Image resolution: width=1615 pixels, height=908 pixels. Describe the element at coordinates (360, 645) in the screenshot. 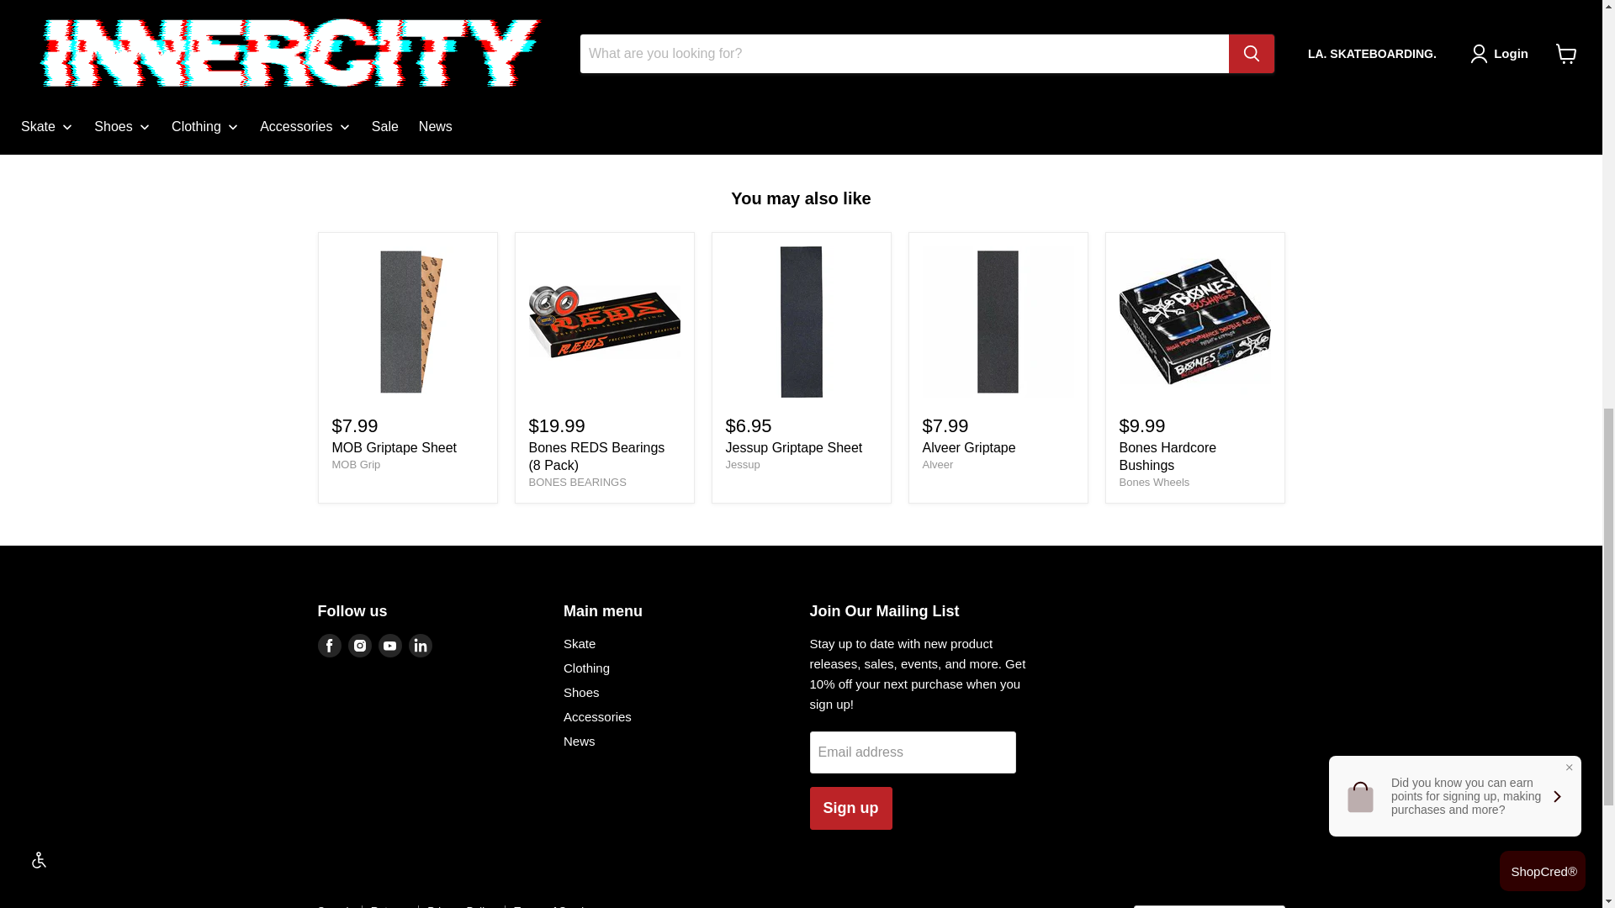

I see `Instagram` at that location.